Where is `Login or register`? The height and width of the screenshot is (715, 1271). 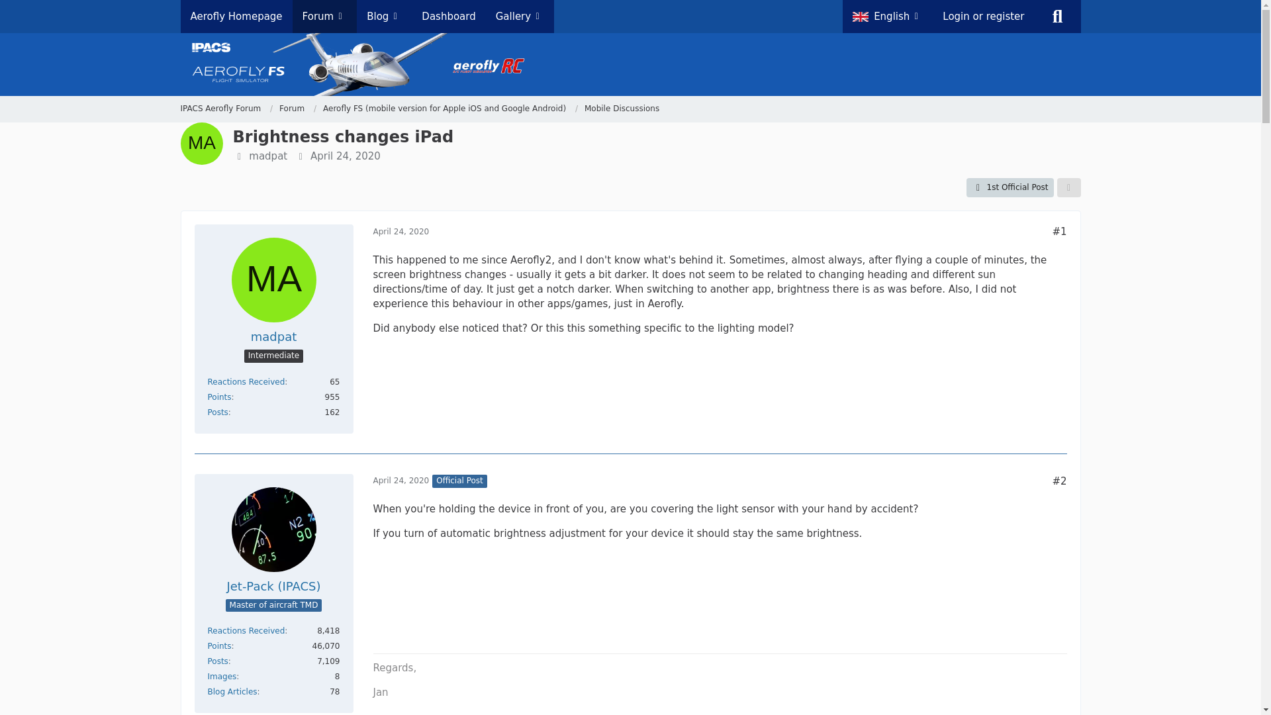
Login or register is located at coordinates (984, 16).